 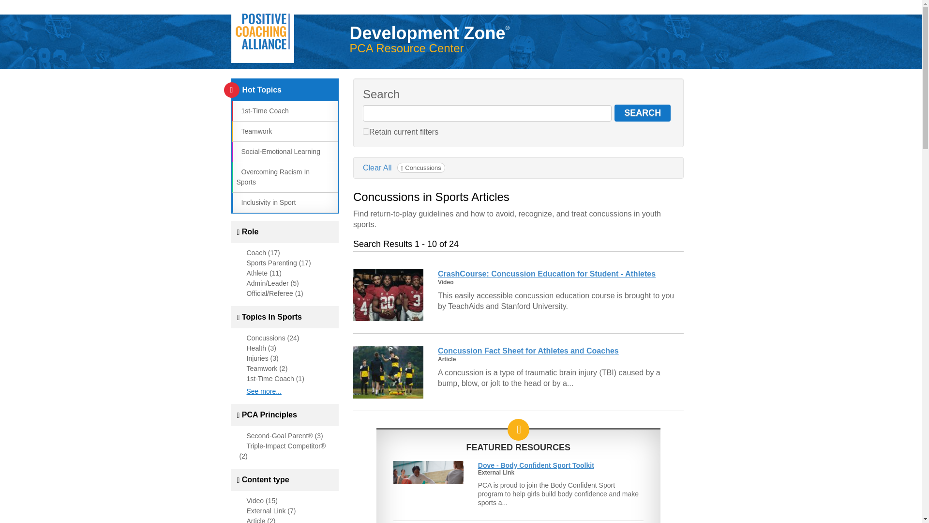 What do you see at coordinates (547, 274) in the screenshot?
I see `CrashCourse: Concussion Education for Student - Athletes` at bounding box center [547, 274].